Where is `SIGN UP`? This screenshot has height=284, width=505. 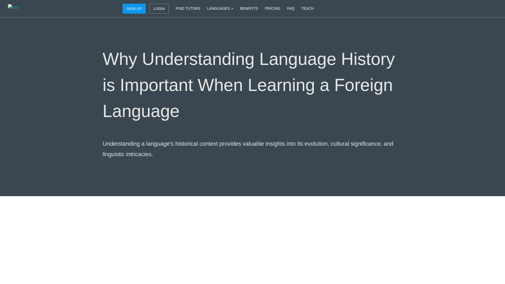 SIGN UP is located at coordinates (134, 8).